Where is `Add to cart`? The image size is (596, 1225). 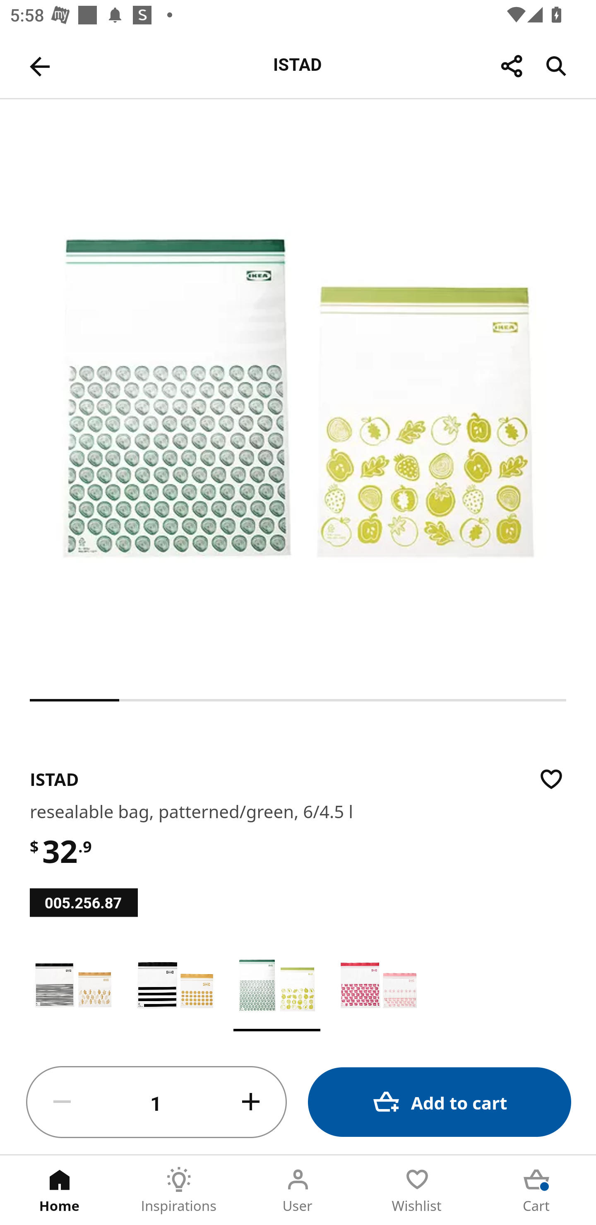
Add to cart is located at coordinates (440, 1102).